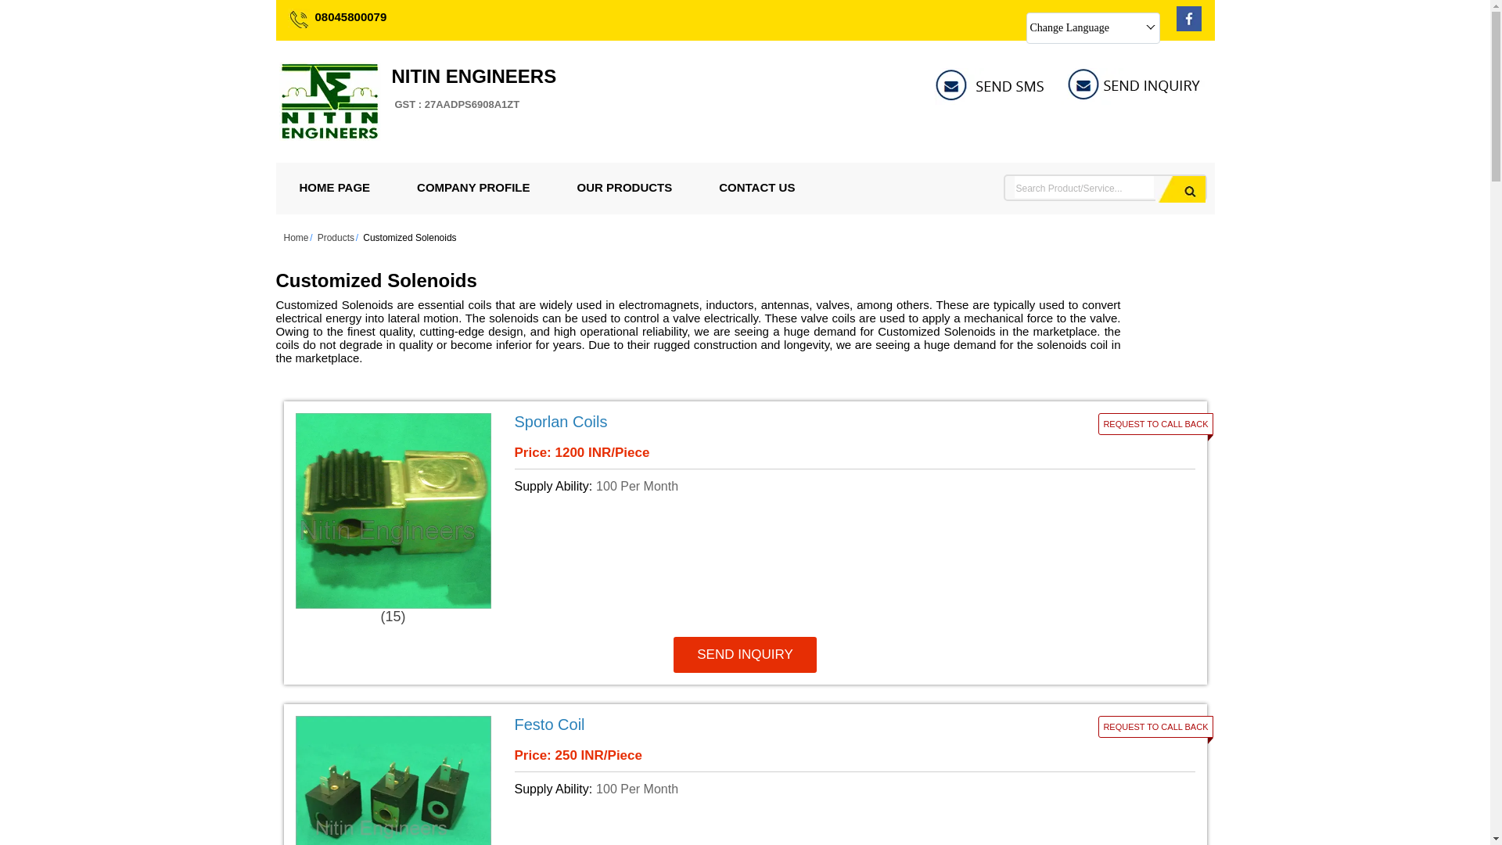  I want to click on COMPANY PROFILE, so click(739, 725).